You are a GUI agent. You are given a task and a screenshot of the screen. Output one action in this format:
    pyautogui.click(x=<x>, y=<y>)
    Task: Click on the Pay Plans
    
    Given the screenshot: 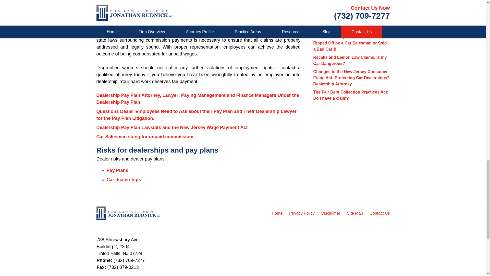 What is the action you would take?
    pyautogui.click(x=117, y=170)
    